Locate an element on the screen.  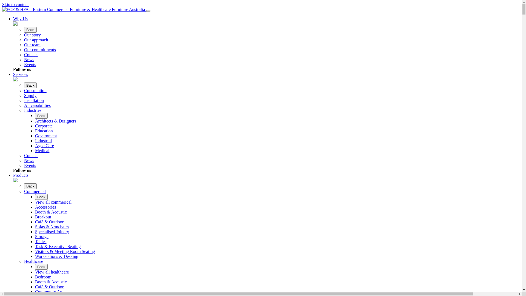
Education is located at coordinates (44, 131).